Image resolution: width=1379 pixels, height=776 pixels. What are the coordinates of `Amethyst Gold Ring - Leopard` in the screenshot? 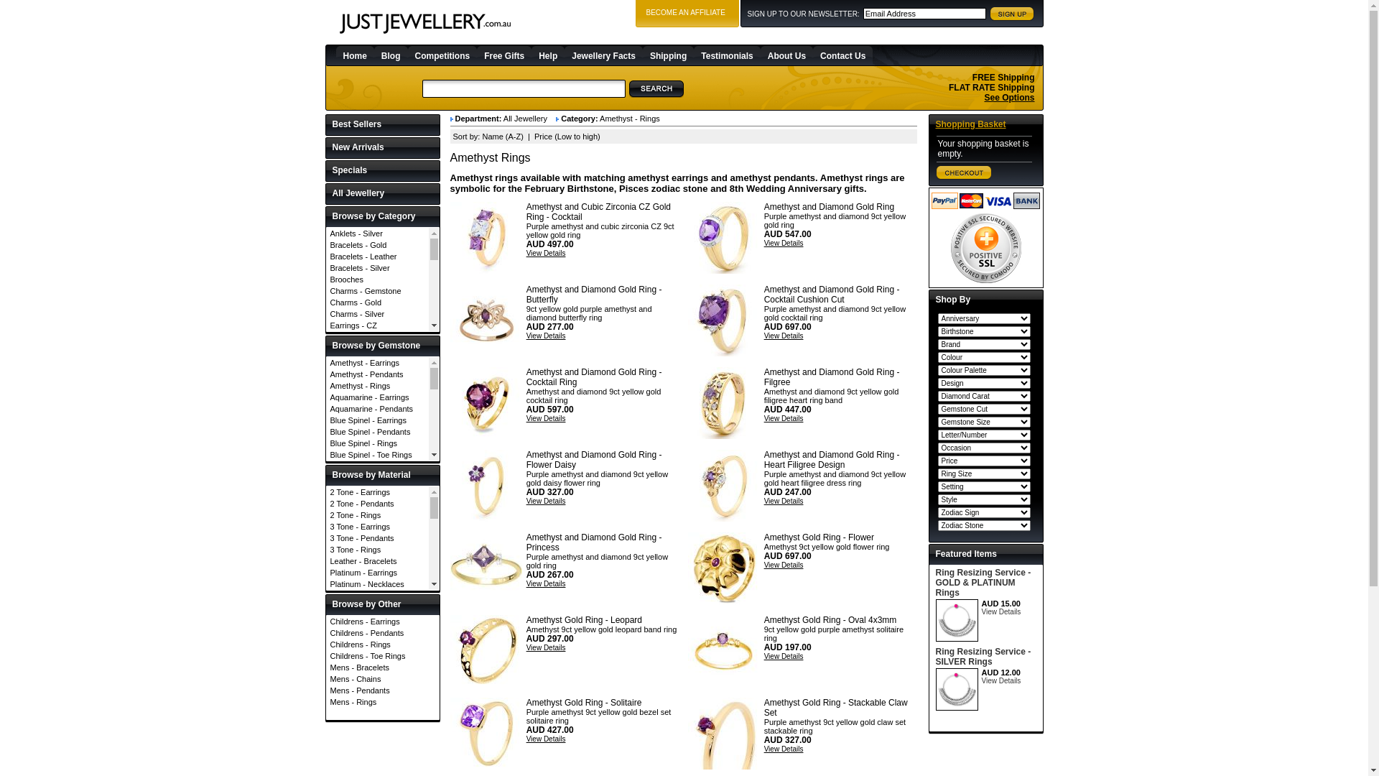 It's located at (486, 651).